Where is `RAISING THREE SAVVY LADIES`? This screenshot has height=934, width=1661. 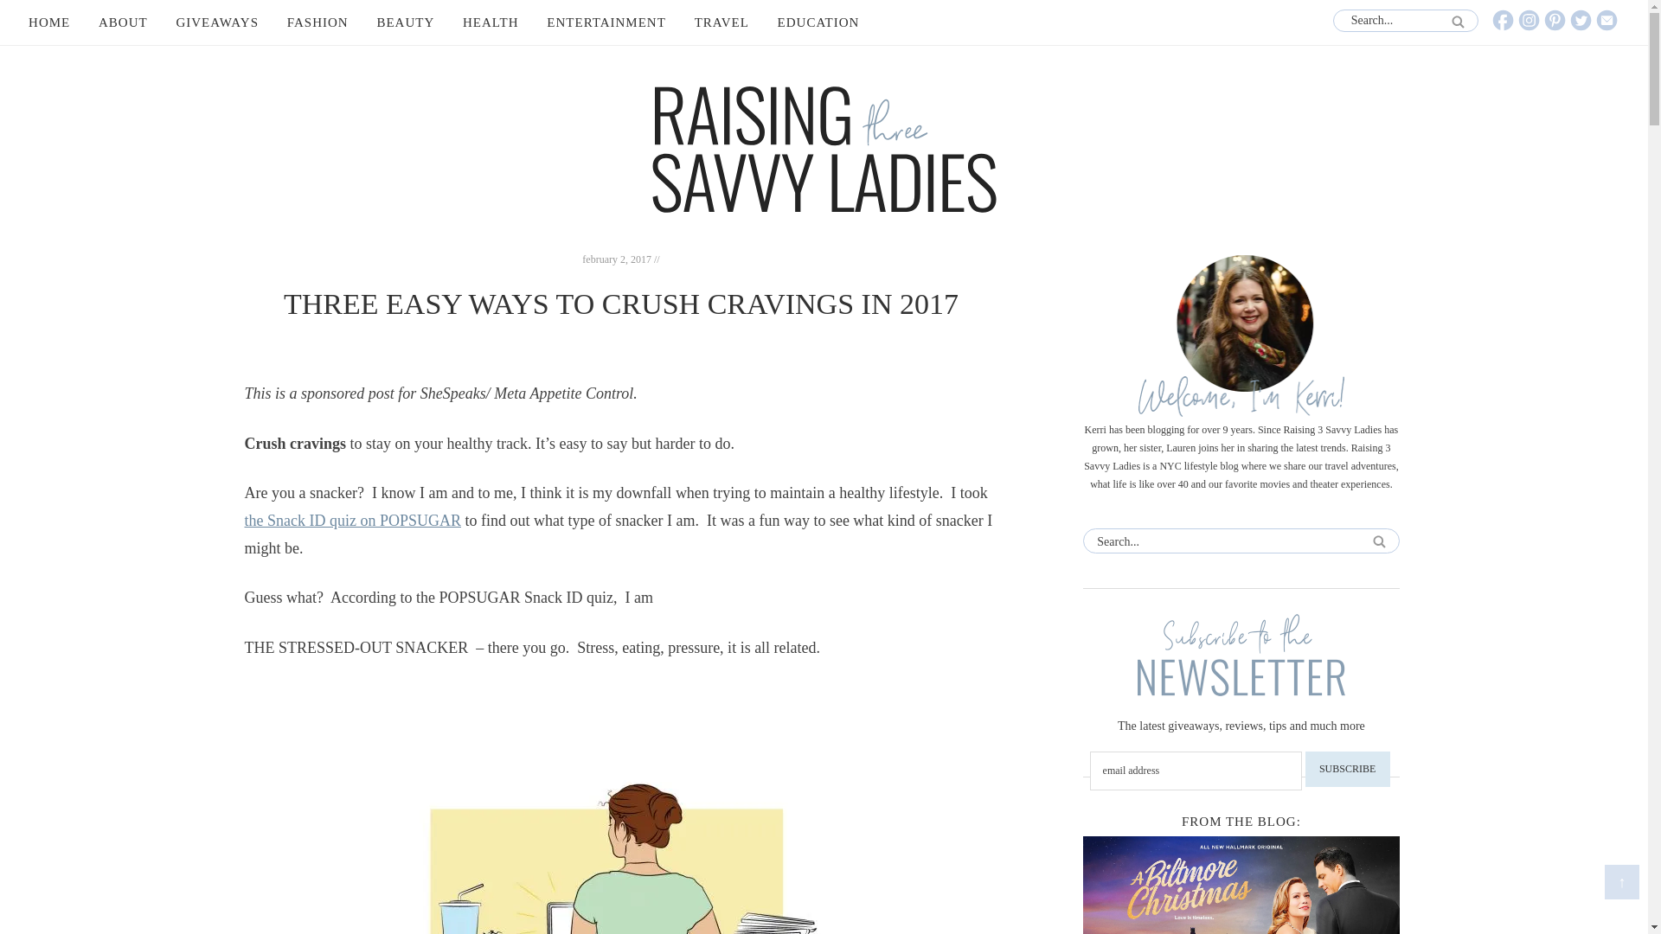 RAISING THREE SAVVY LADIES is located at coordinates (824, 150).